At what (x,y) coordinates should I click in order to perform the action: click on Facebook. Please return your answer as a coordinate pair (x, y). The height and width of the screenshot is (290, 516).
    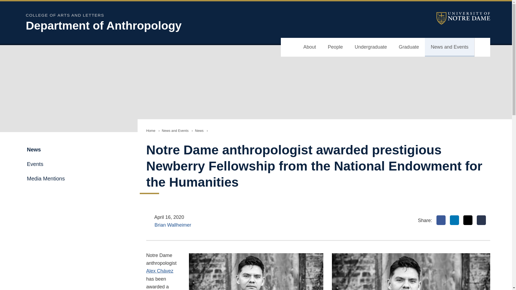
    Looking at the image, I should click on (441, 220).